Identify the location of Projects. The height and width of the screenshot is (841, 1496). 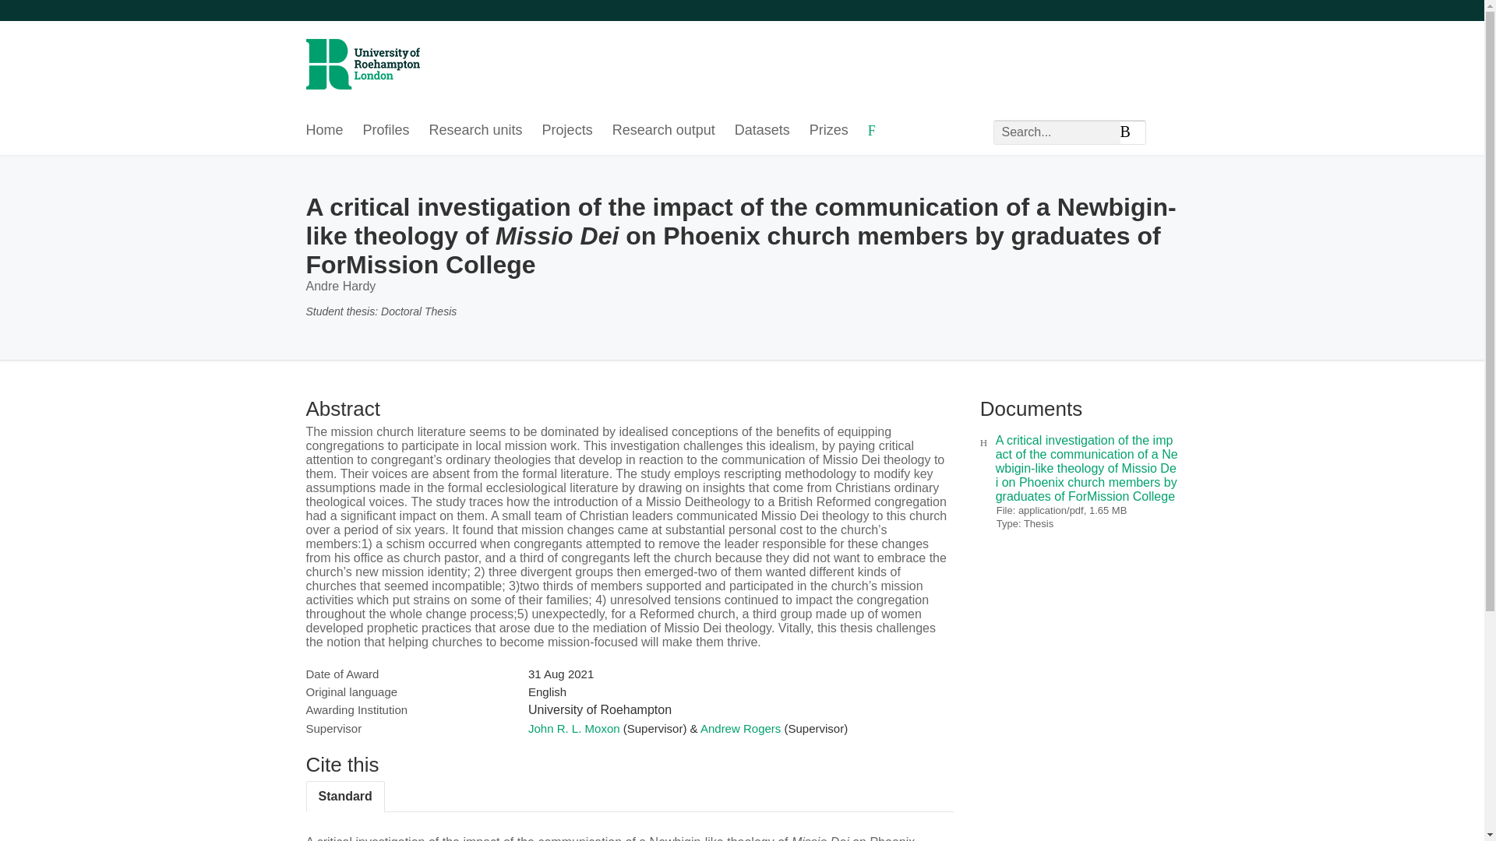
(567, 131).